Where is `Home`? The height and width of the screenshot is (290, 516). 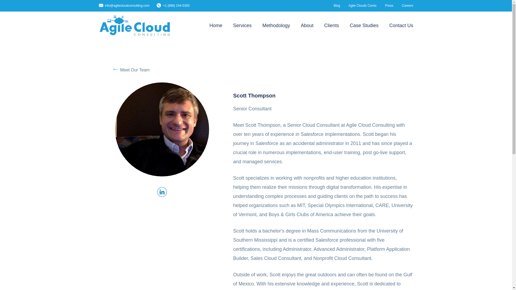
Home is located at coordinates (216, 26).